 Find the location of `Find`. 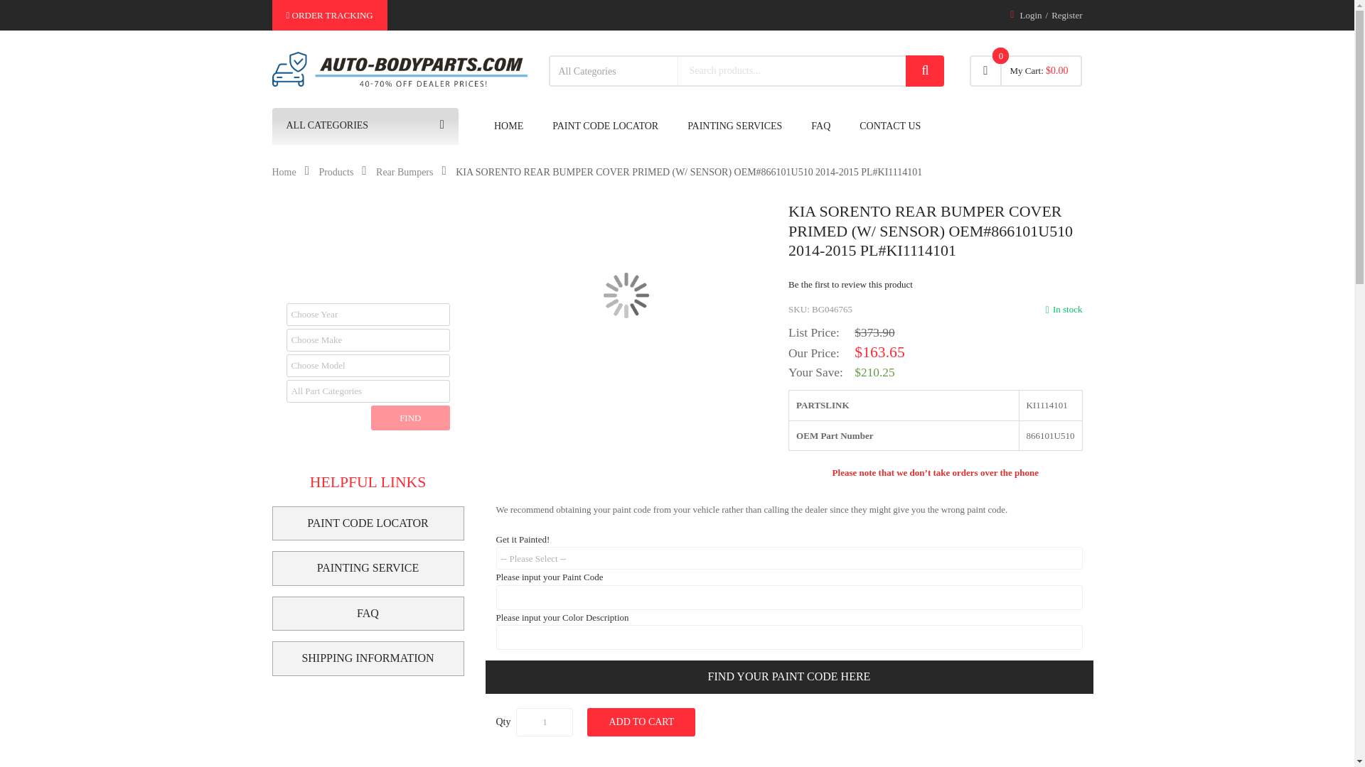

Find is located at coordinates (409, 418).